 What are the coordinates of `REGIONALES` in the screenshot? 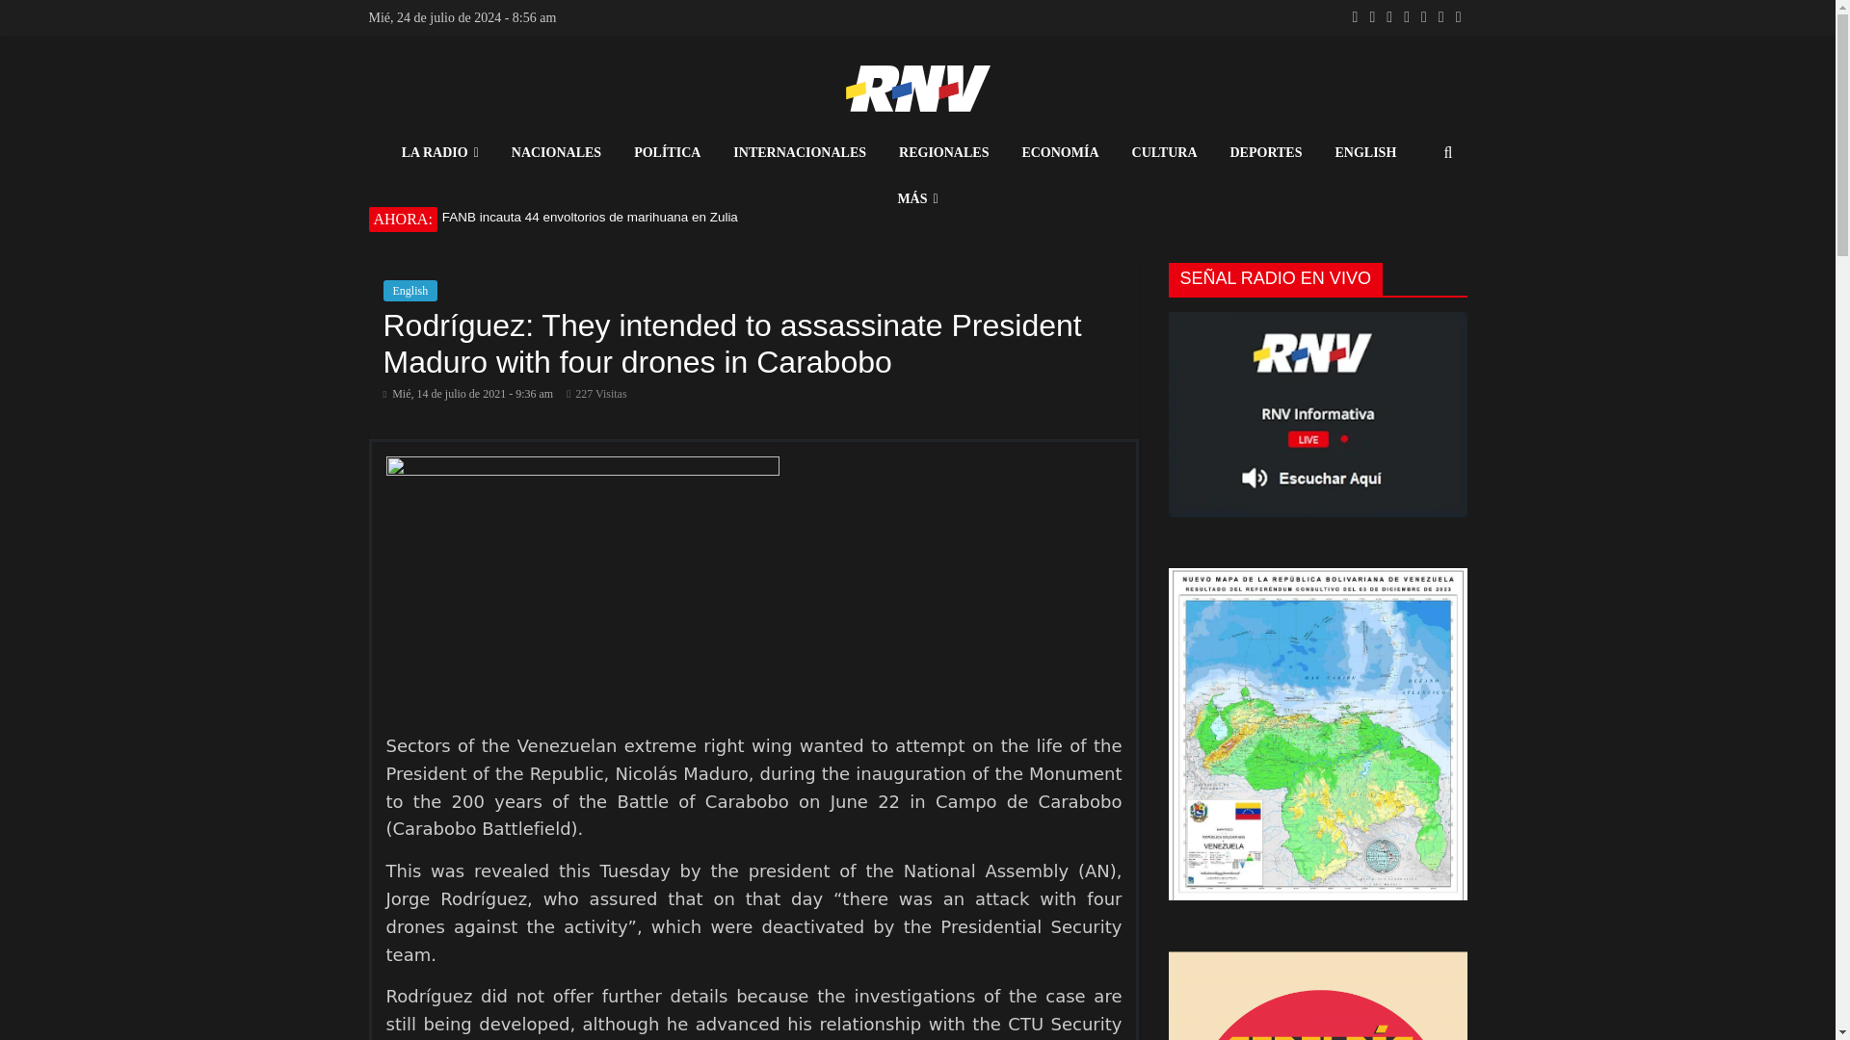 It's located at (943, 154).